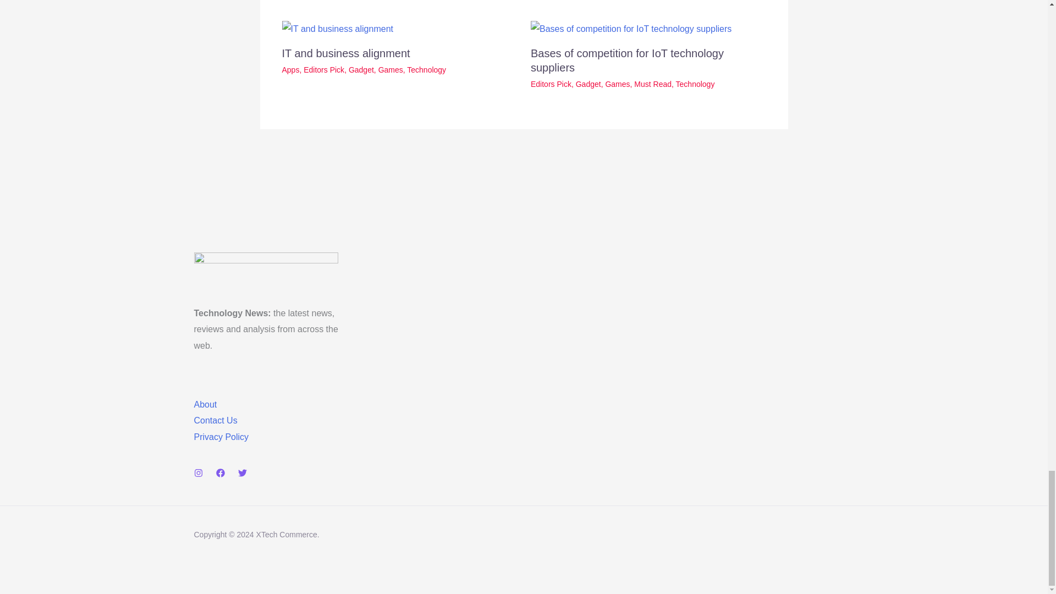  Describe the element at coordinates (323, 69) in the screenshot. I see `Editors Pick` at that location.